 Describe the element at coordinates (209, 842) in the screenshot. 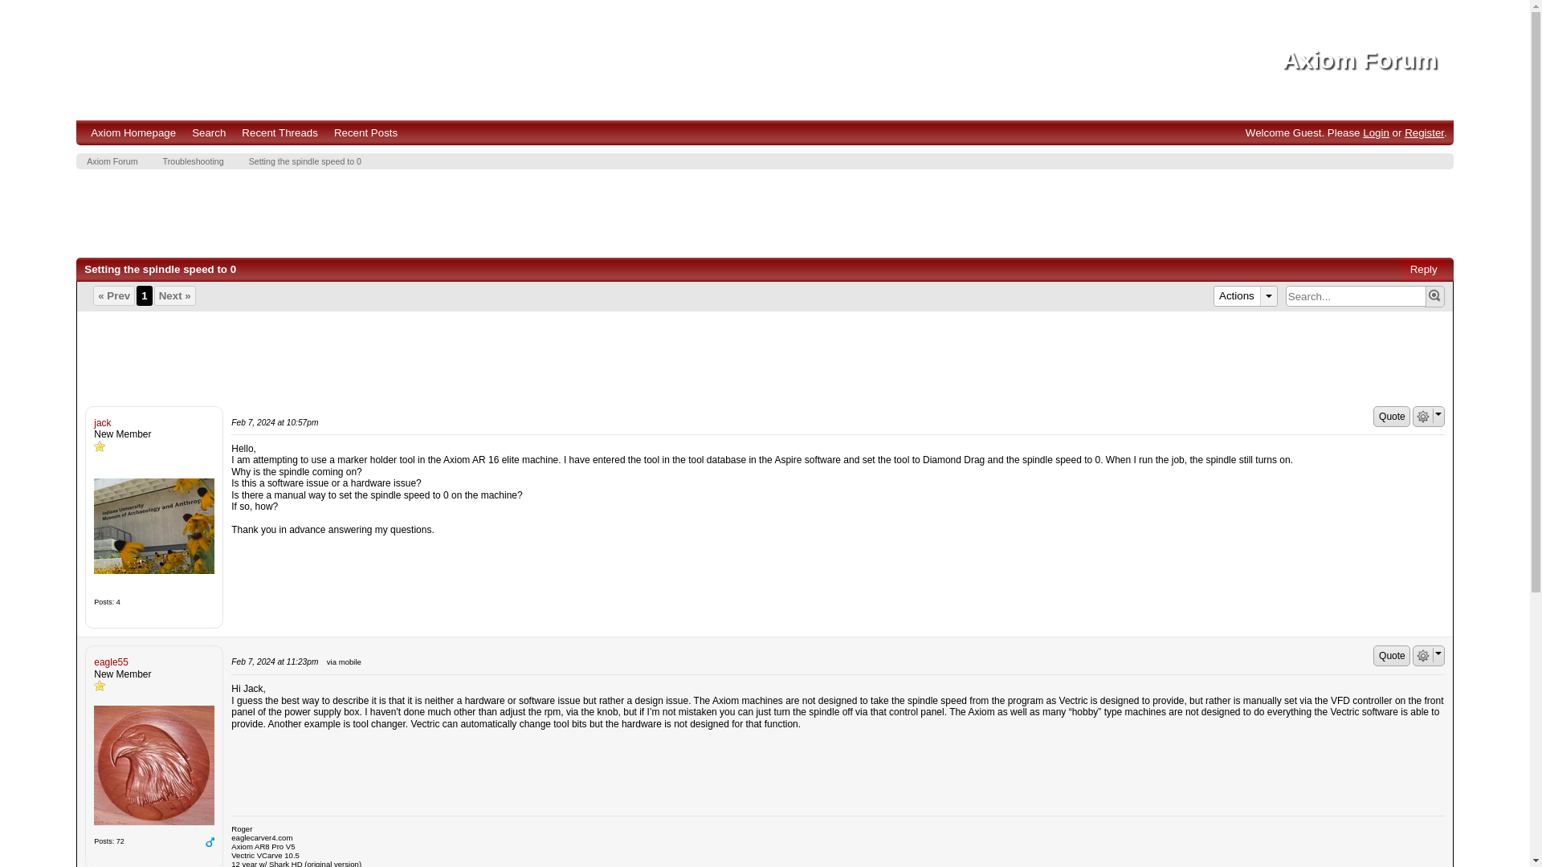

I see `Male` at that location.